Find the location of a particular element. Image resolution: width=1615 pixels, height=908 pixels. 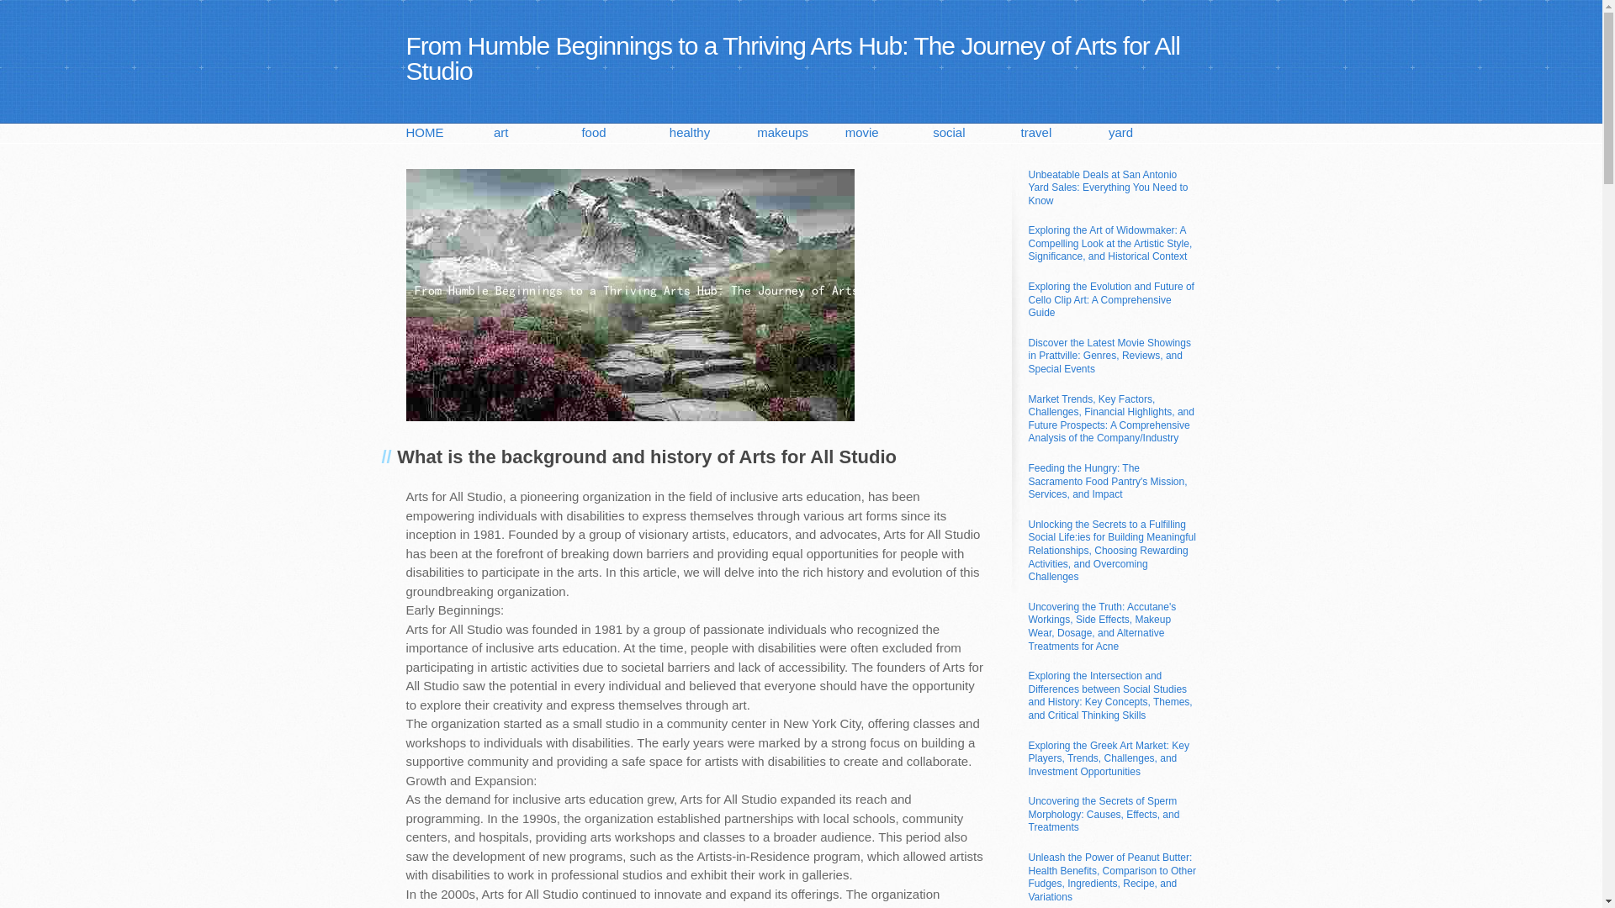

makeups is located at coordinates (801, 133).